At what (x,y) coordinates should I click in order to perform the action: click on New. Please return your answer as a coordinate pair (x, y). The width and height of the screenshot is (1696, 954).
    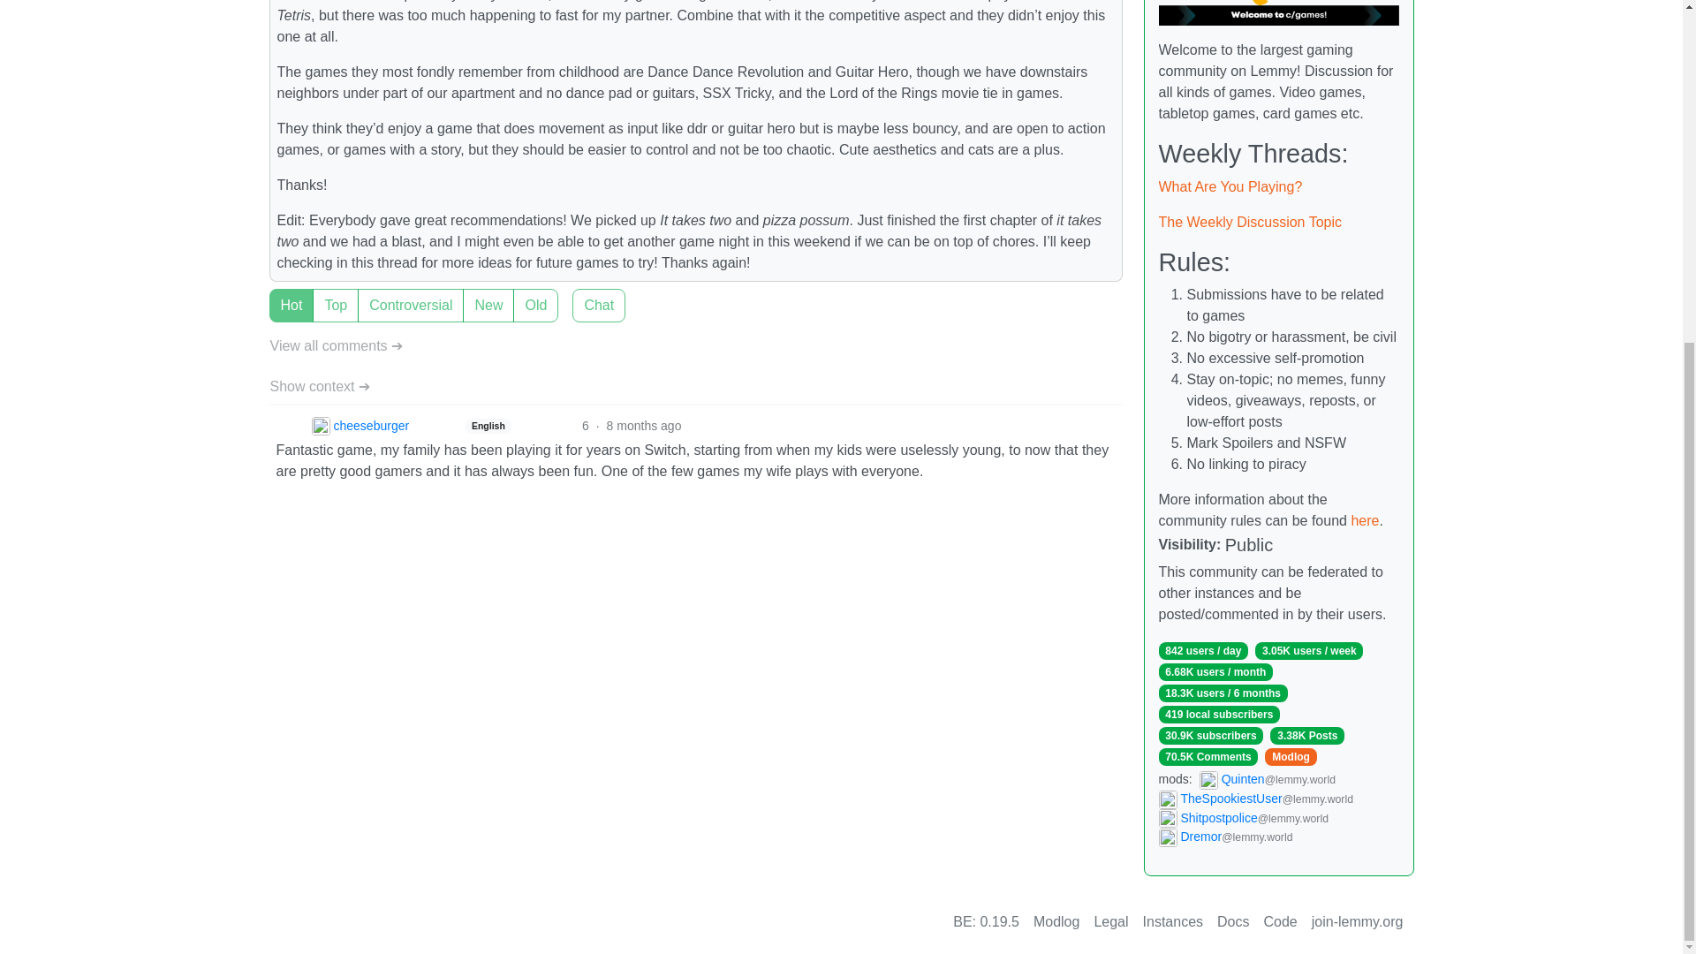
    Looking at the image, I should click on (274, 295).